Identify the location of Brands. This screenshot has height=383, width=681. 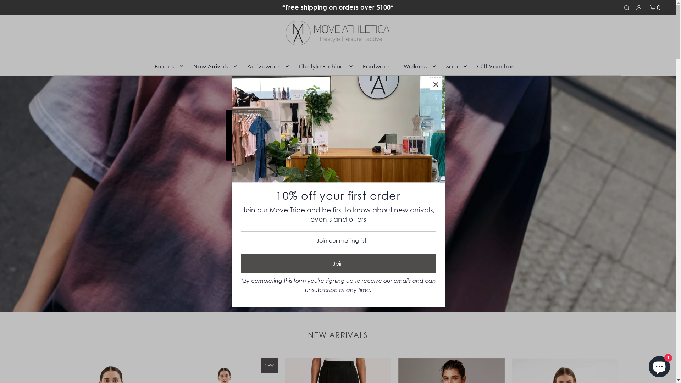
(167, 66).